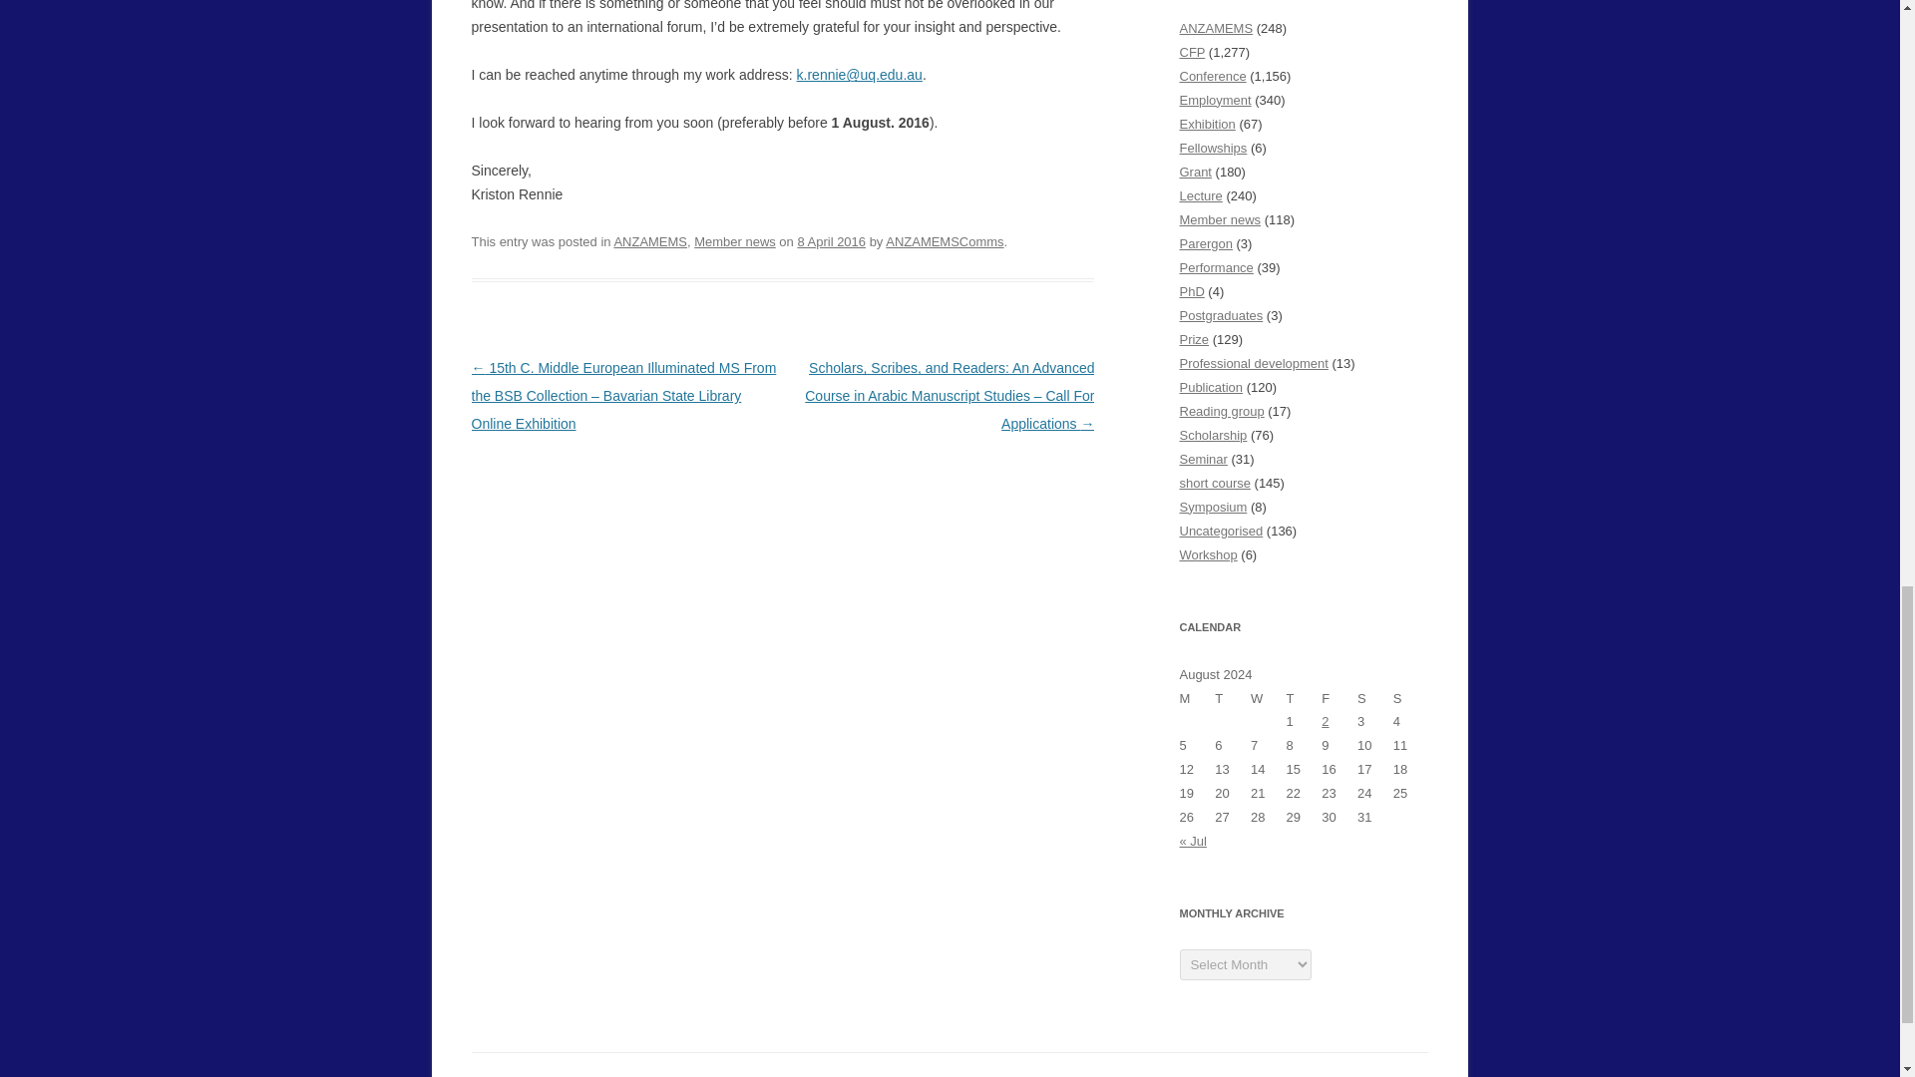  What do you see at coordinates (944, 241) in the screenshot?
I see `ANZAMEMSComms` at bounding box center [944, 241].